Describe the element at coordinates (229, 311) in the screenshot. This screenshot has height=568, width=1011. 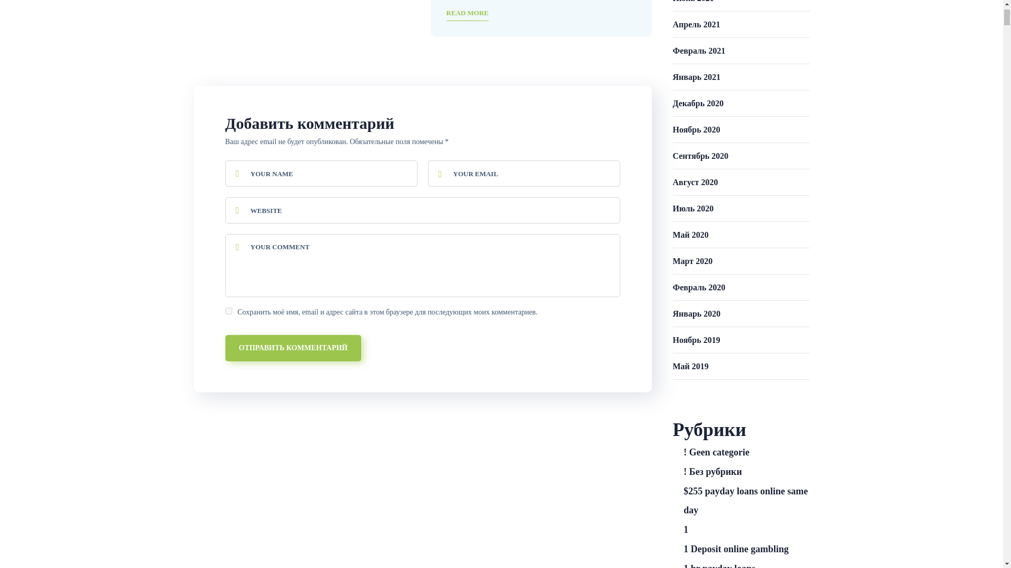
I see `yes` at that location.